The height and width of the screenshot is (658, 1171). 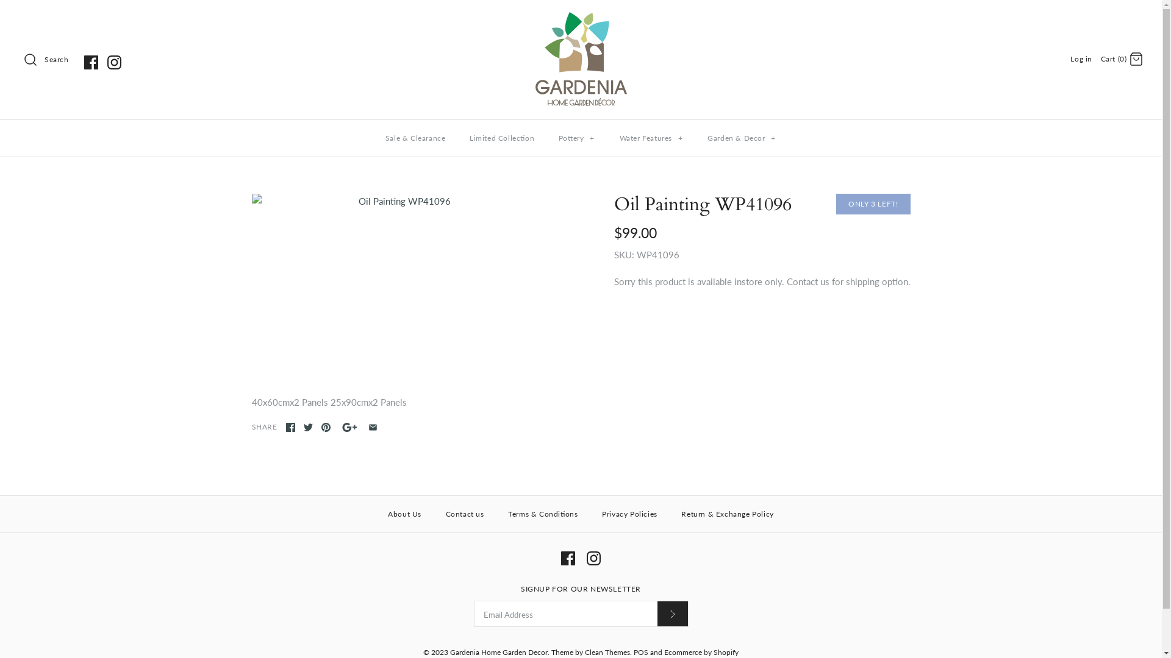 I want to click on Twitter, so click(x=309, y=428).